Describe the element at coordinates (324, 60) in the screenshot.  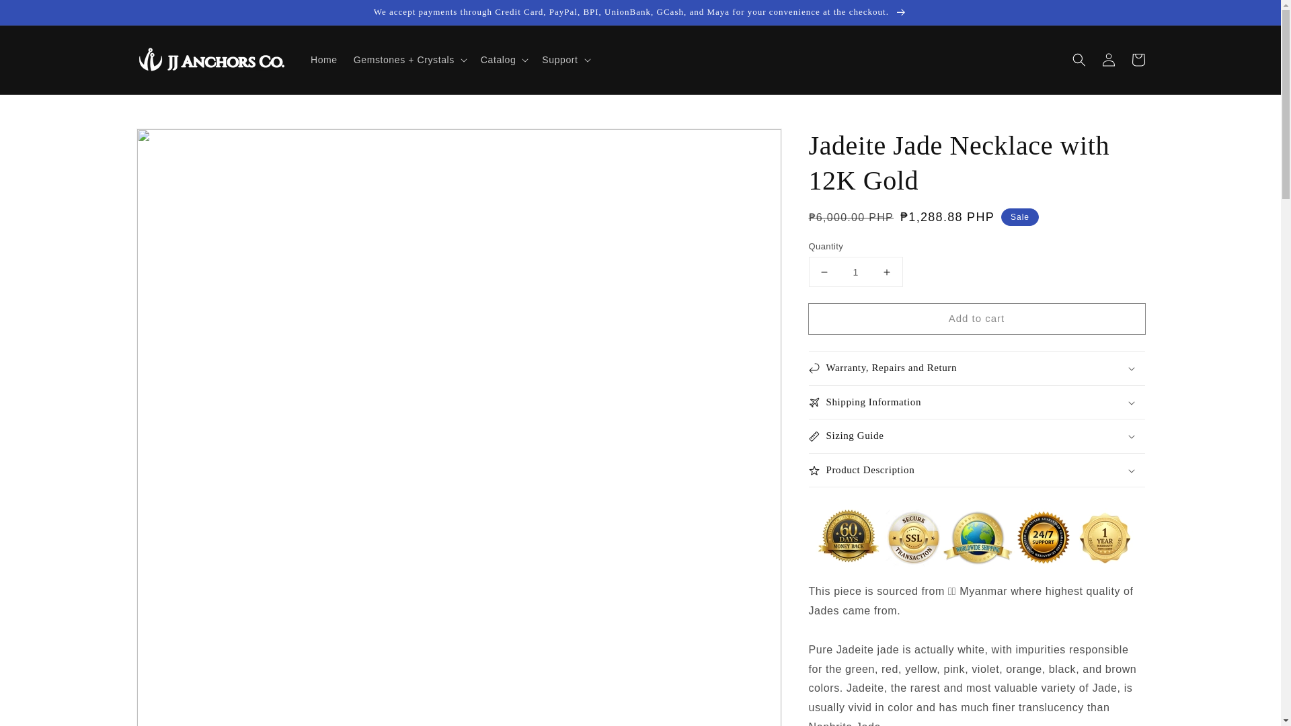
I see `Home` at that location.